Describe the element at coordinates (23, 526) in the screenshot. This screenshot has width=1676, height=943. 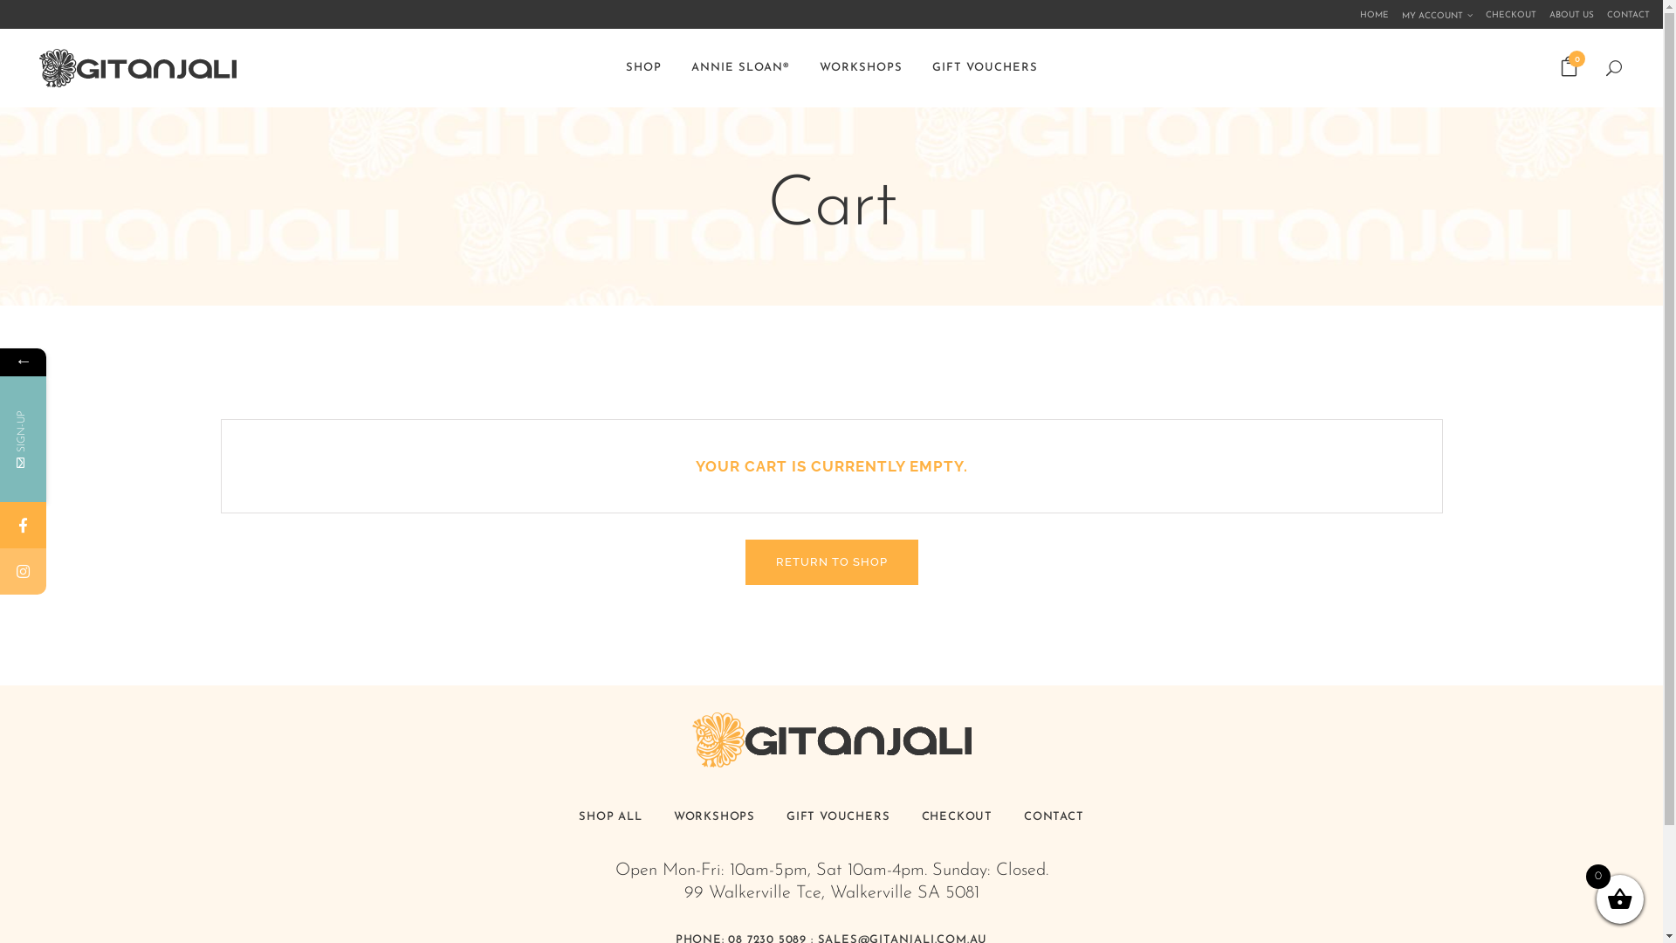
I see `https://www.facebook.com/gitanjalico99` at that location.